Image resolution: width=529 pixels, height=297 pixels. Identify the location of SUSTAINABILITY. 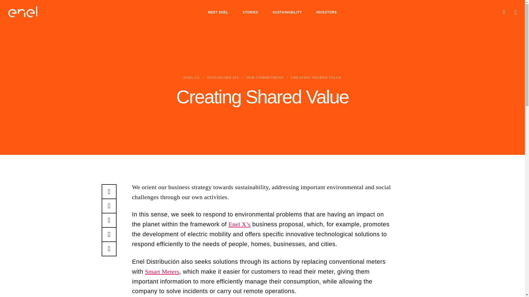
(287, 12).